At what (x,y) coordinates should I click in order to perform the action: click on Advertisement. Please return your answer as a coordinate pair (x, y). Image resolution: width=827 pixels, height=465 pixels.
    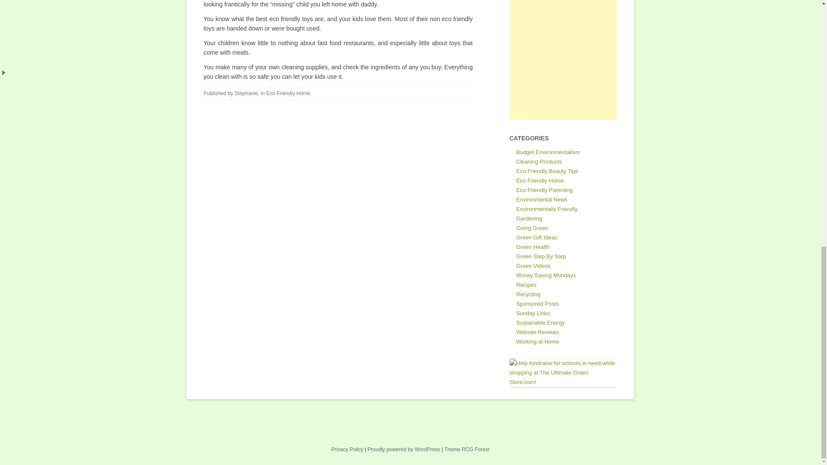
    Looking at the image, I should click on (563, 59).